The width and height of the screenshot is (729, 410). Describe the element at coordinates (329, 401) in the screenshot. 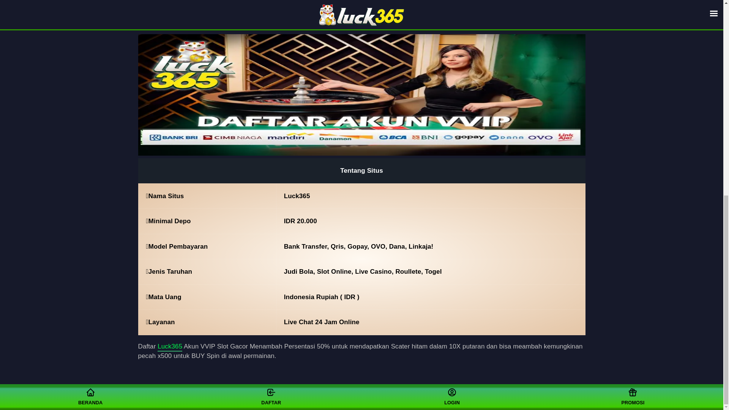

I see `Luck365` at that location.